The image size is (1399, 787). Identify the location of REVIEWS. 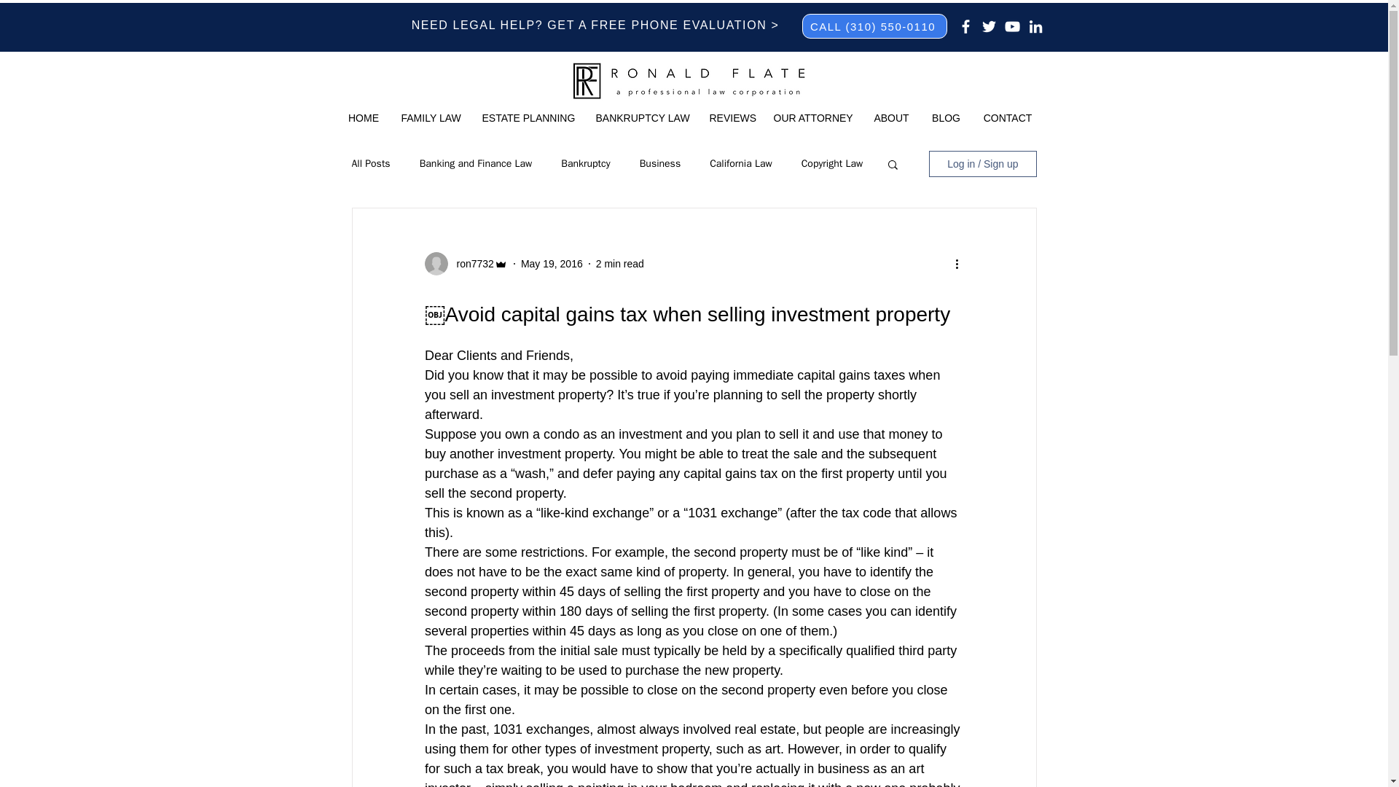
(730, 118).